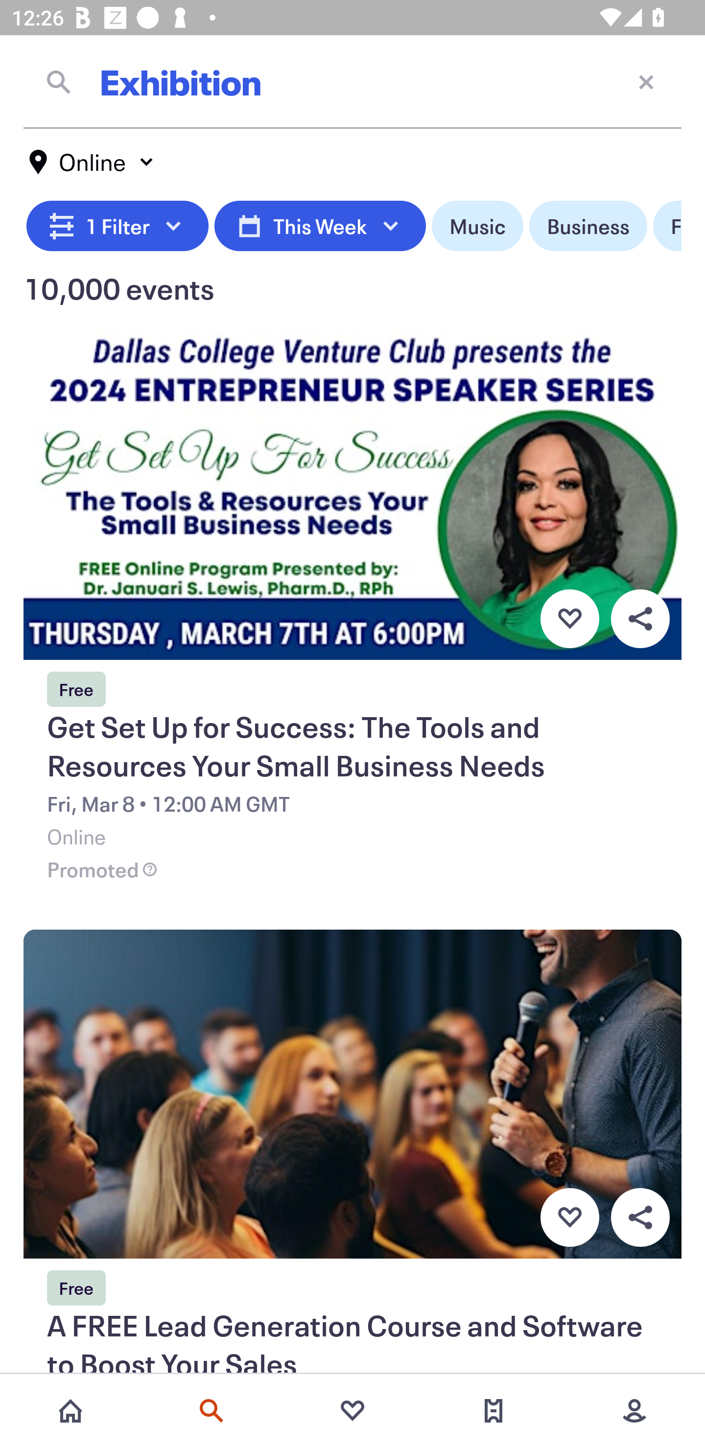  I want to click on Favorite button, so click(569, 1218).